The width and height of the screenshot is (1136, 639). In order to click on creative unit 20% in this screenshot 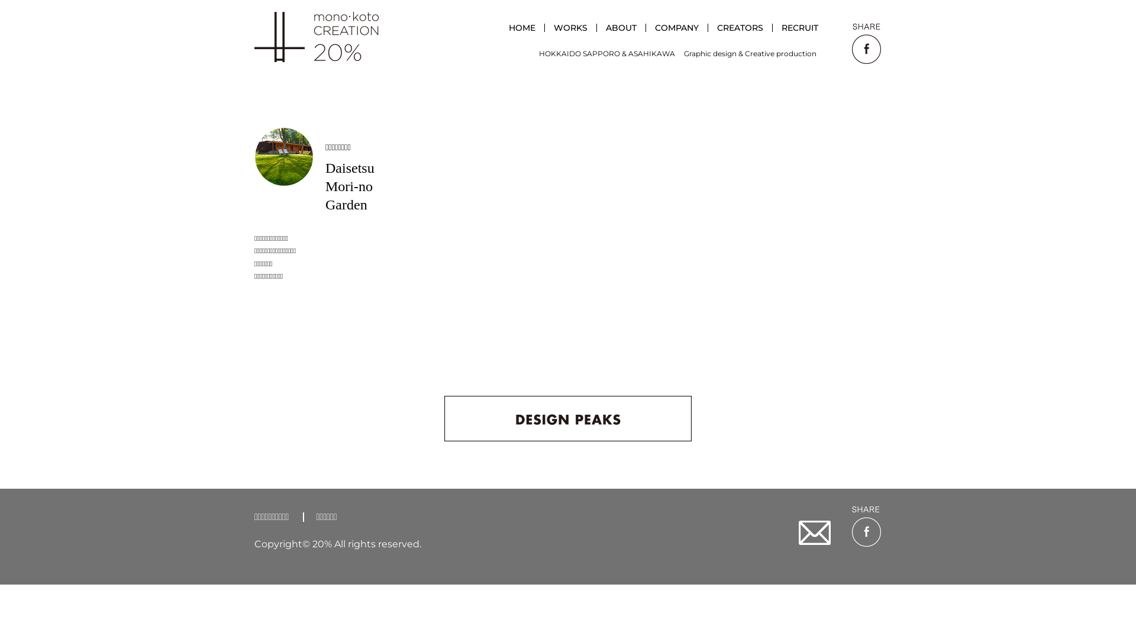, I will do `click(317, 37)`.